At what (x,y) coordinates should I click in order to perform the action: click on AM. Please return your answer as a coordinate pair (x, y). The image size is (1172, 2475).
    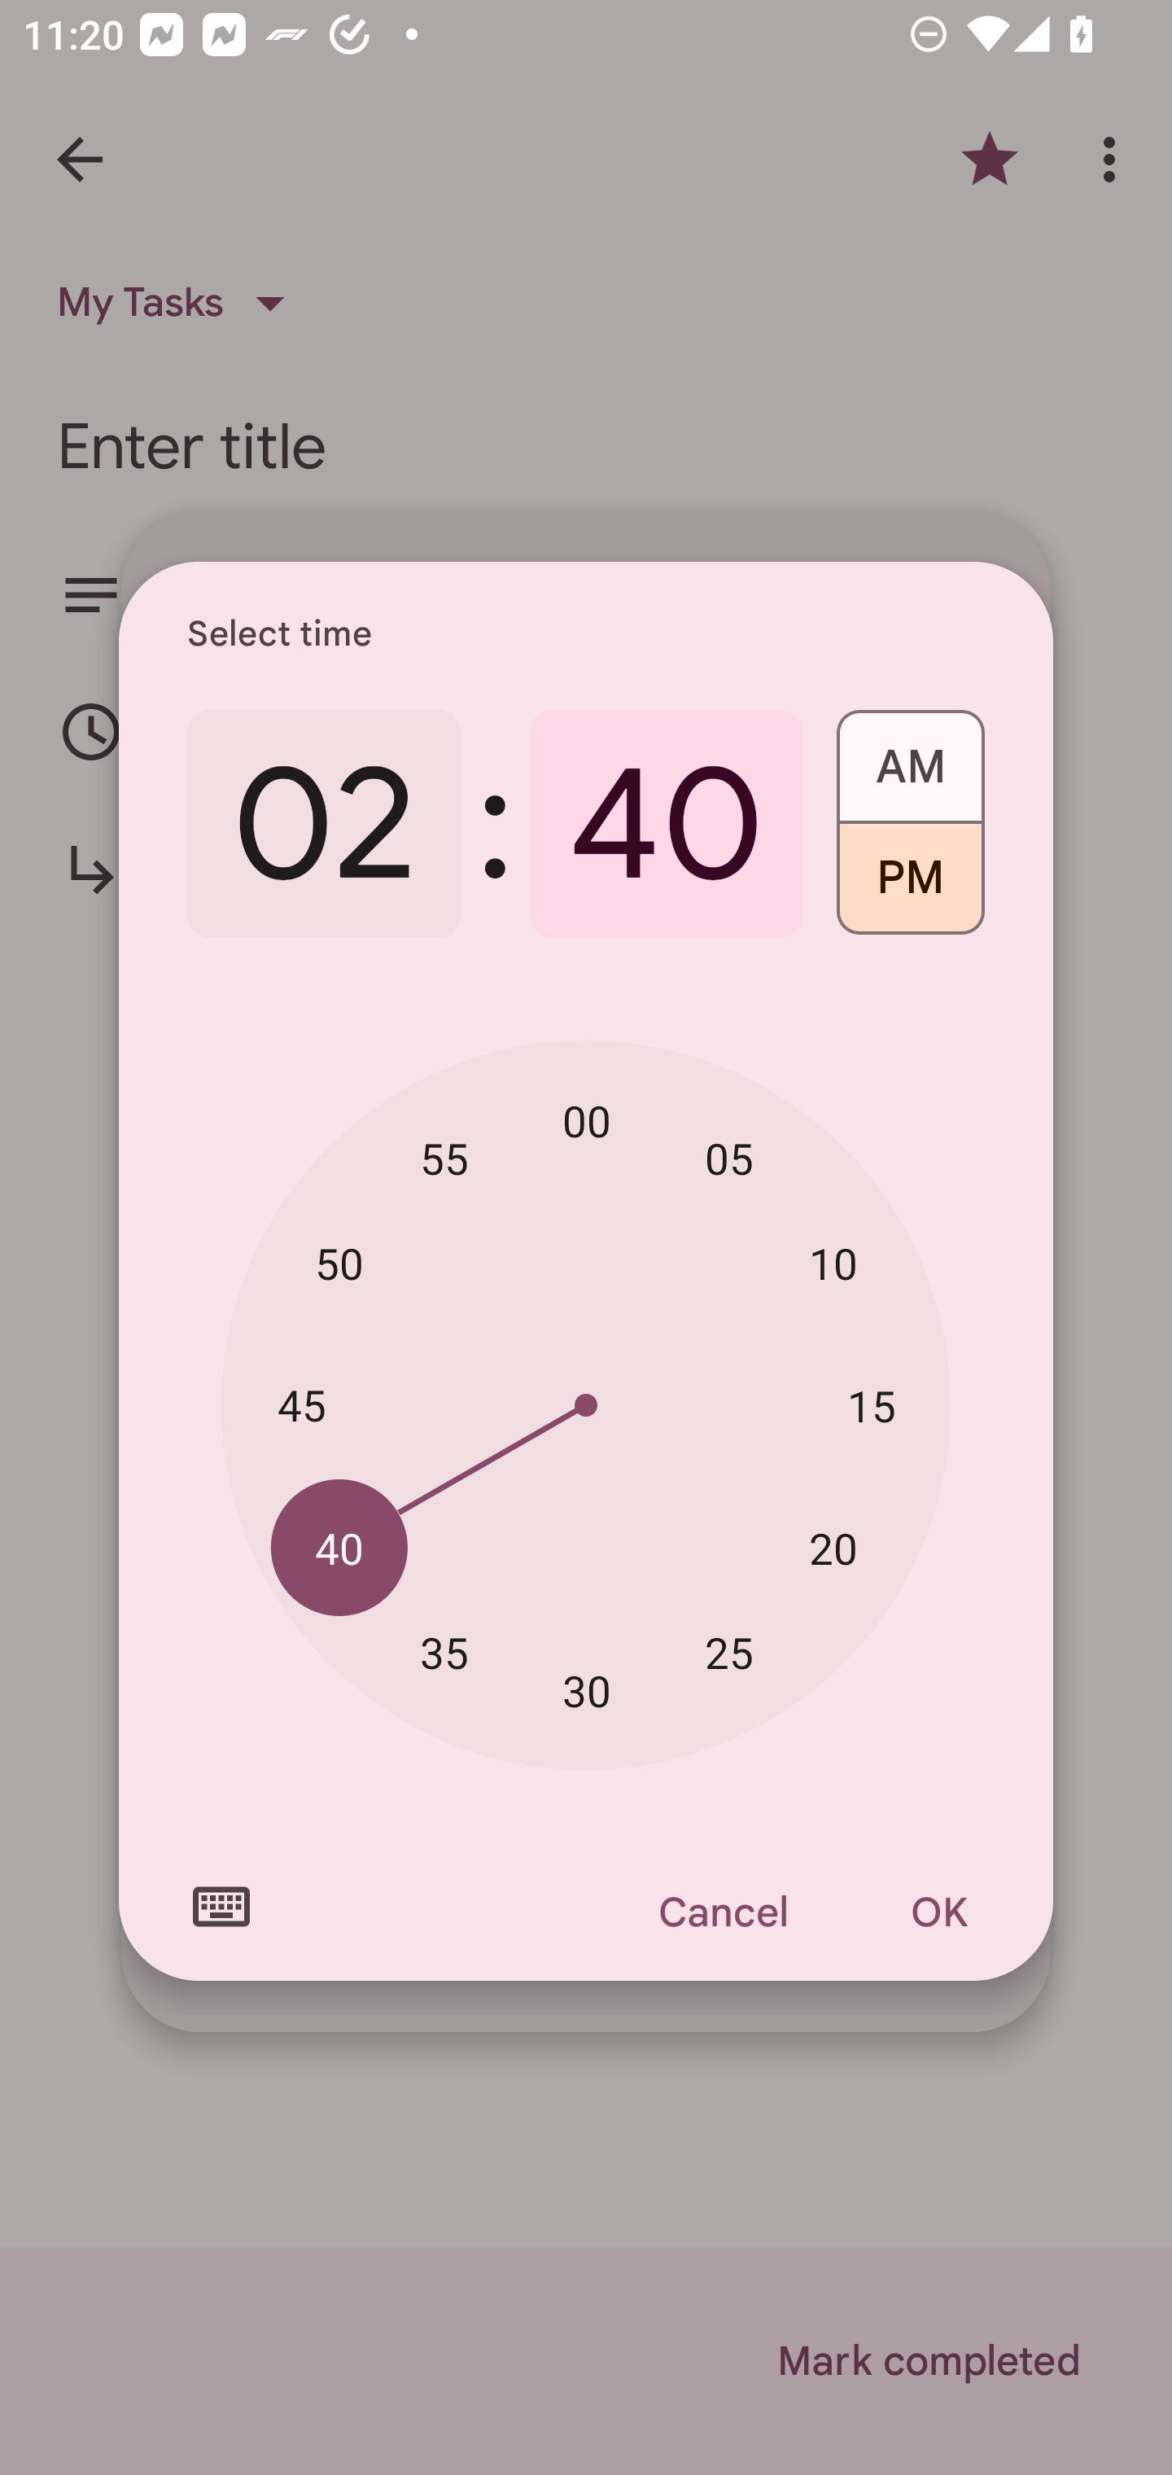
    Looking at the image, I should click on (910, 756).